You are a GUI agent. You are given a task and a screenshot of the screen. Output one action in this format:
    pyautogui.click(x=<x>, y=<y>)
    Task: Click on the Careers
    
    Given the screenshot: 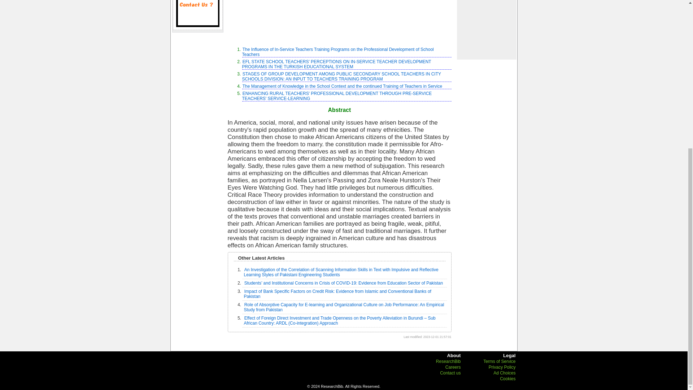 What is the action you would take?
    pyautogui.click(x=453, y=367)
    